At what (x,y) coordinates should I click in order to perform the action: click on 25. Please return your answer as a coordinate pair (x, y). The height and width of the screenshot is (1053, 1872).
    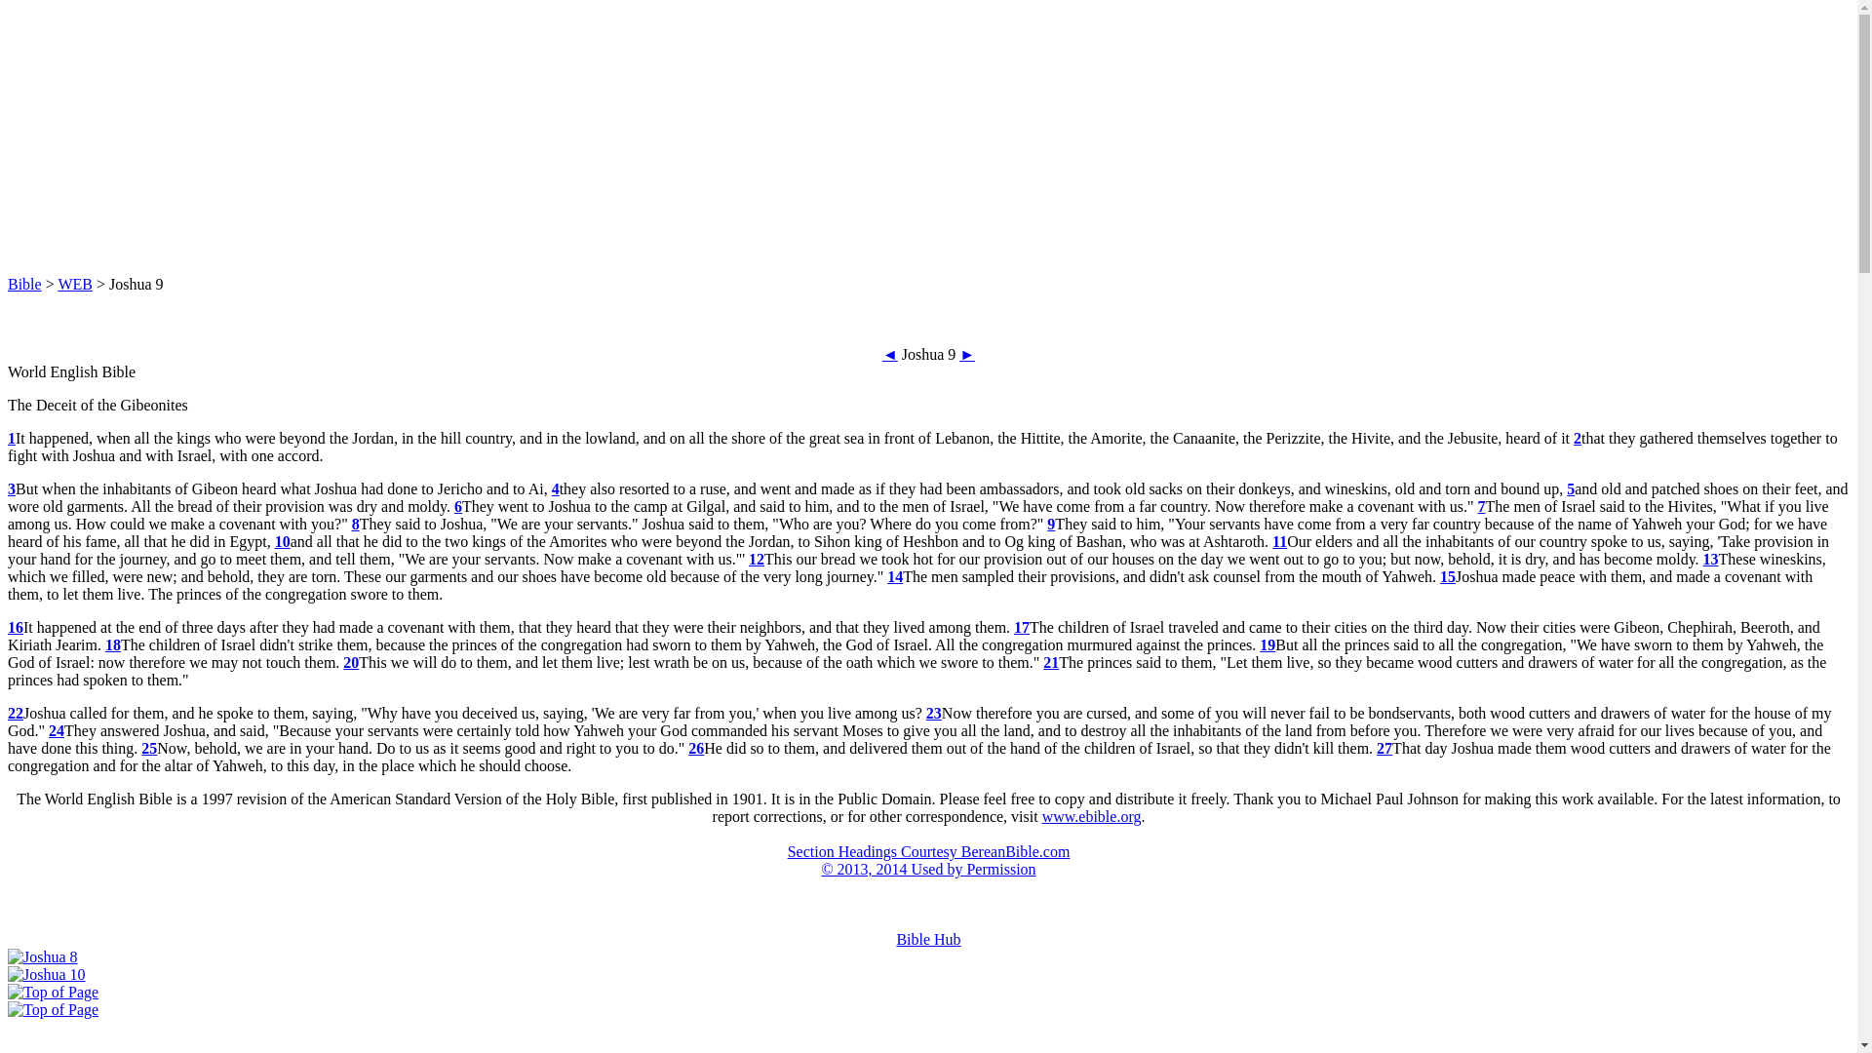
    Looking at the image, I should click on (149, 749).